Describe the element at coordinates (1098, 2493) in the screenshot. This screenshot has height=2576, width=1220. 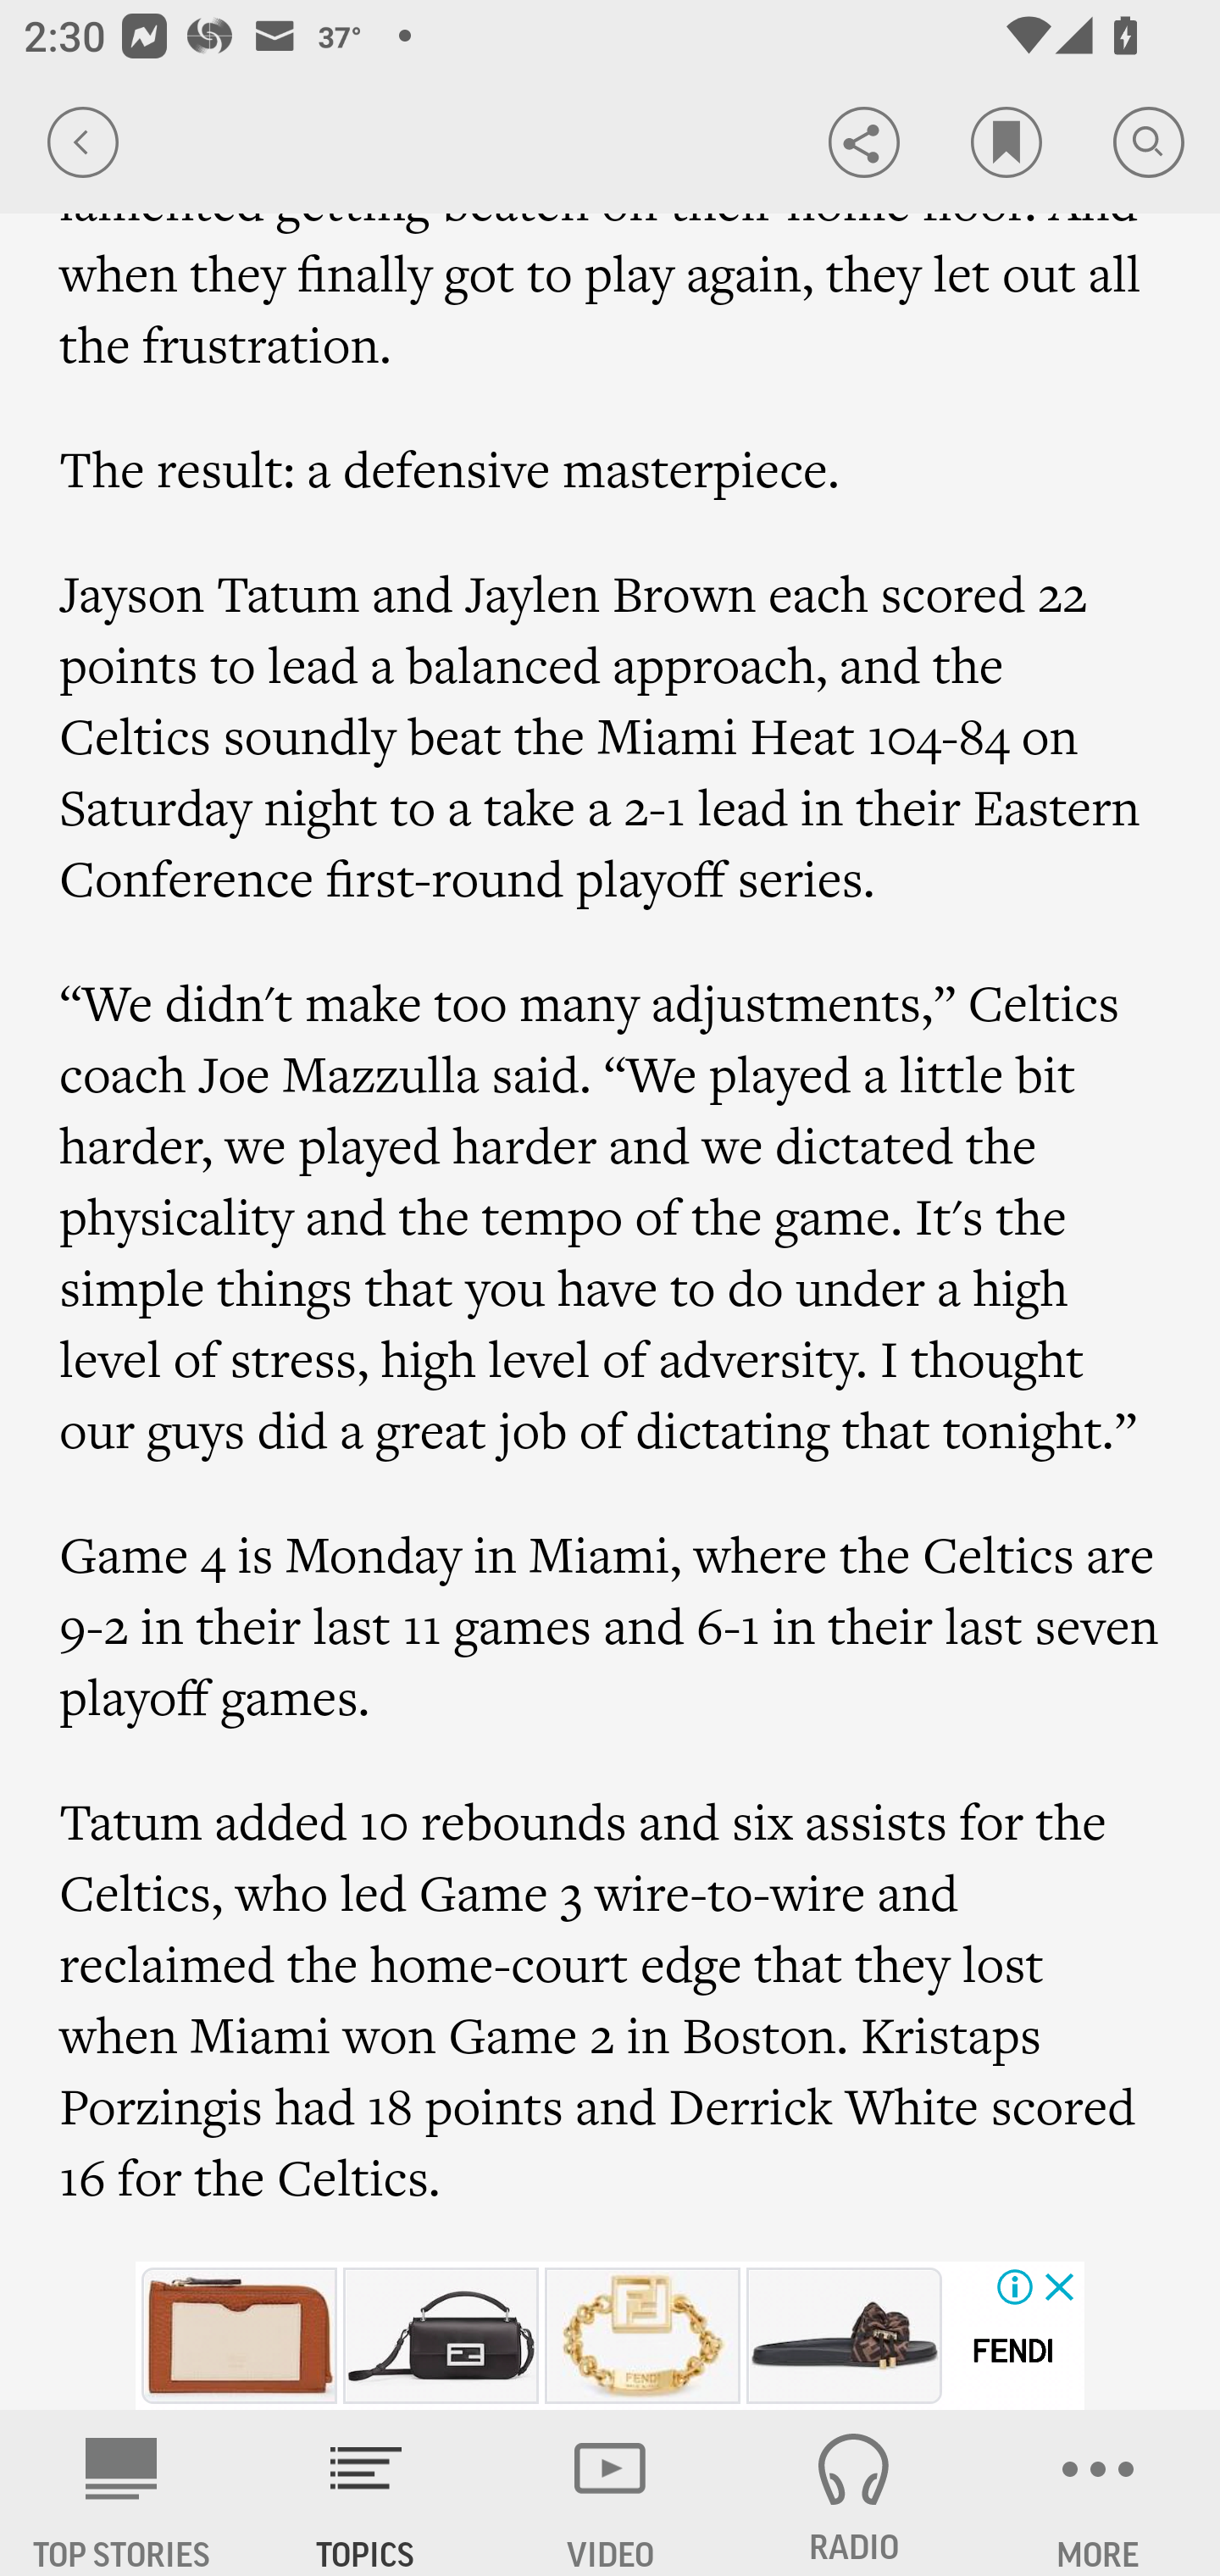
I see `MORE` at that location.